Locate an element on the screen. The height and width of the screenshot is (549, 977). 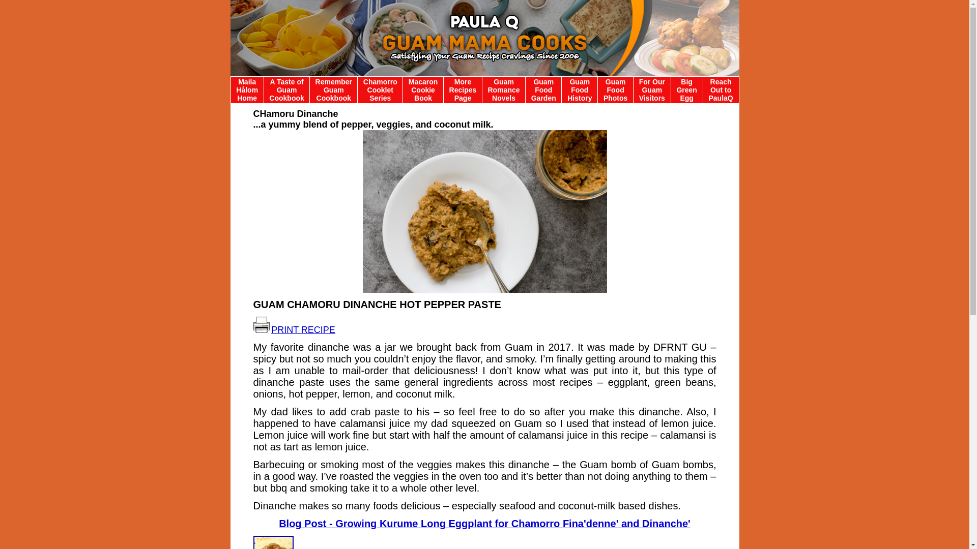
For Our Guam Visitors is located at coordinates (652, 89).